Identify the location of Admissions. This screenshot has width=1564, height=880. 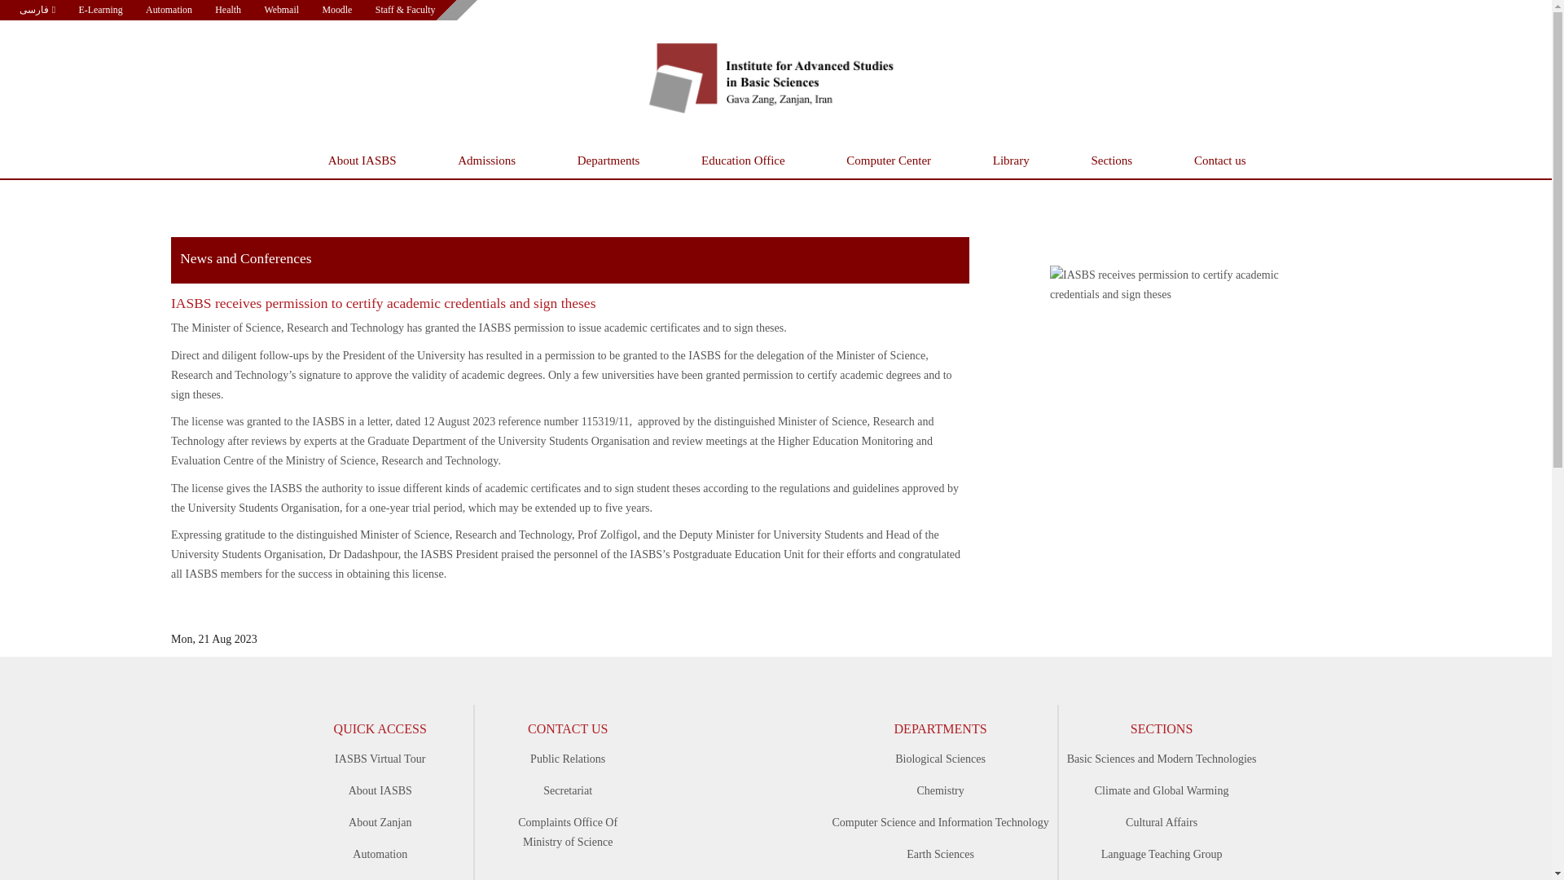
(486, 161).